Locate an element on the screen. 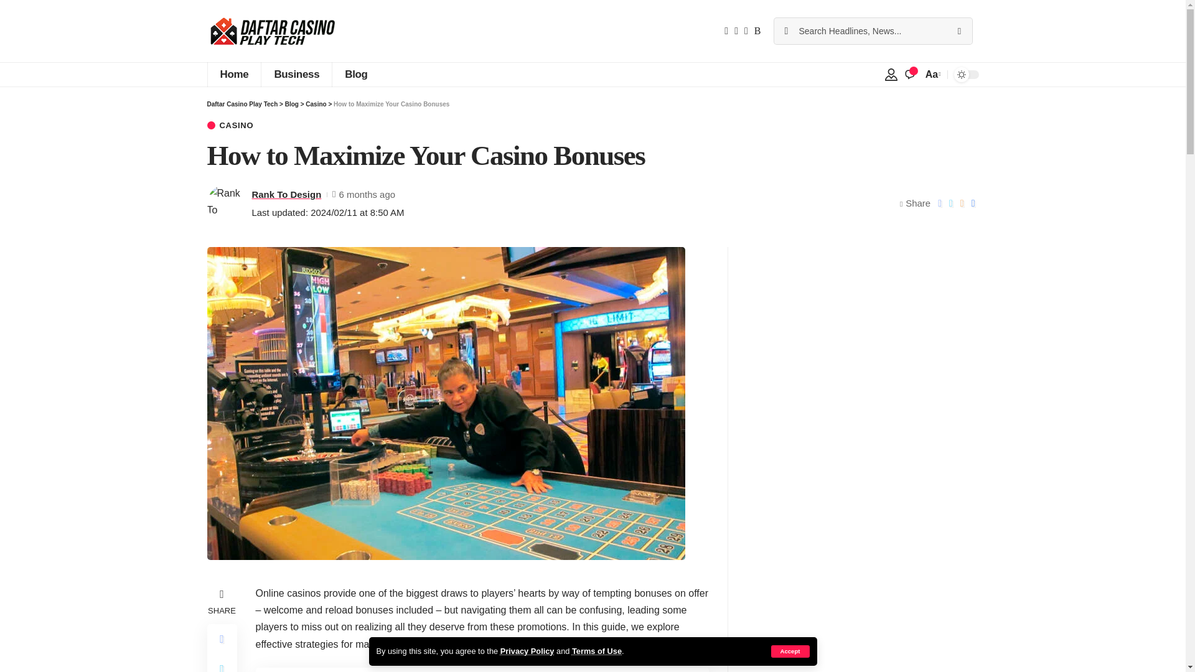 Image resolution: width=1195 pixels, height=672 pixels. Daftar Casino Play Tech is located at coordinates (271, 31).